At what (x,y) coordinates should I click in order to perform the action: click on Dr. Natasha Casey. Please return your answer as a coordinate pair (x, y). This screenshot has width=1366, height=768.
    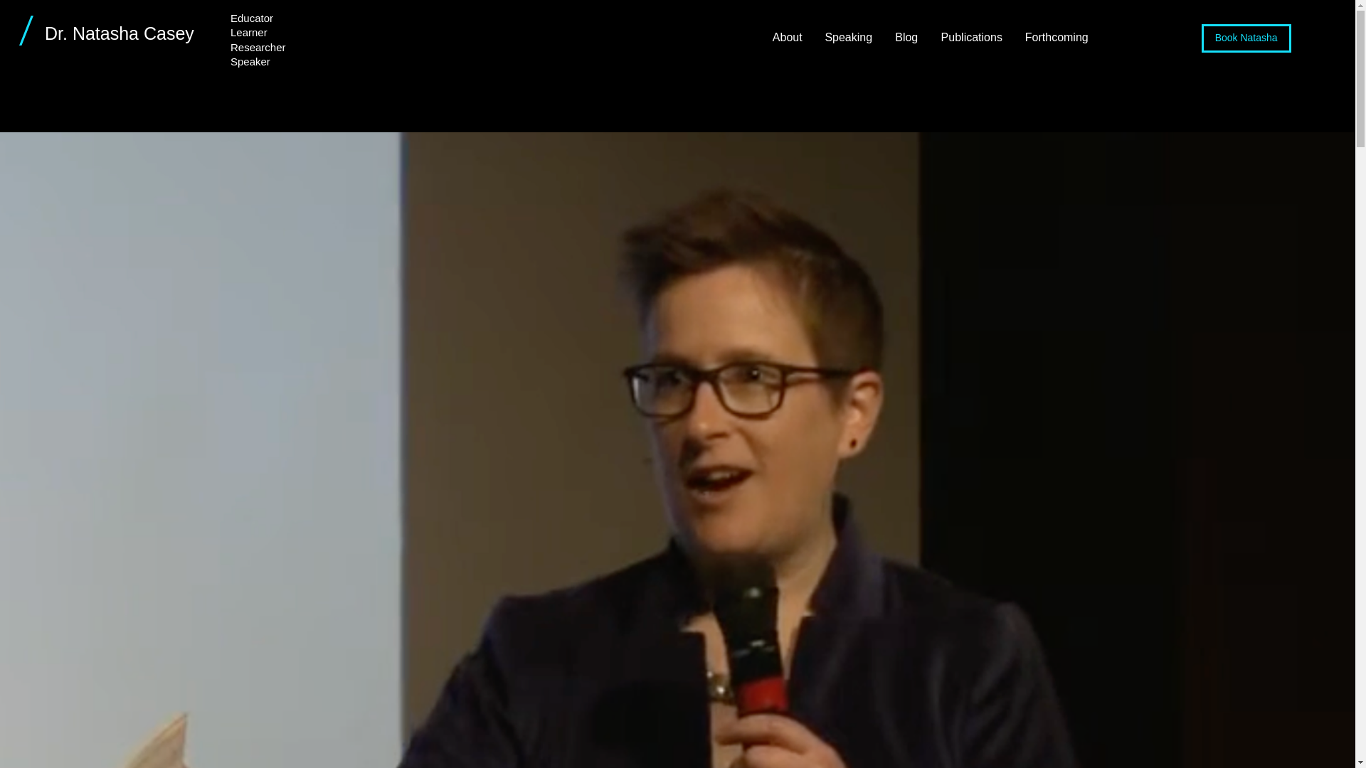
    Looking at the image, I should click on (120, 33).